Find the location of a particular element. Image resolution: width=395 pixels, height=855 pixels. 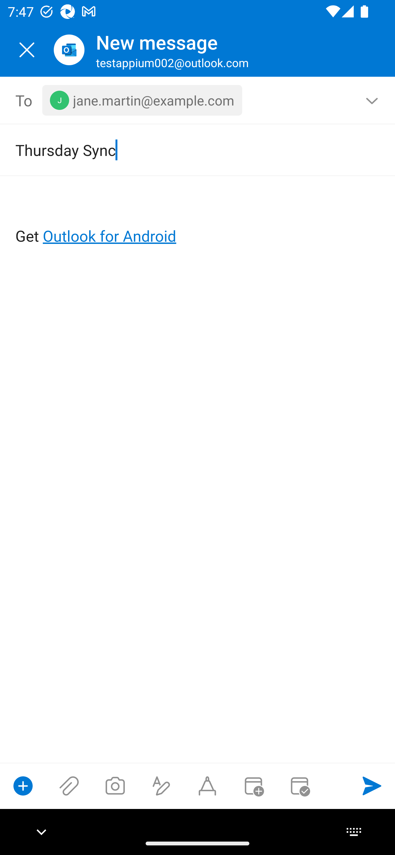

Send is located at coordinates (372, 786).